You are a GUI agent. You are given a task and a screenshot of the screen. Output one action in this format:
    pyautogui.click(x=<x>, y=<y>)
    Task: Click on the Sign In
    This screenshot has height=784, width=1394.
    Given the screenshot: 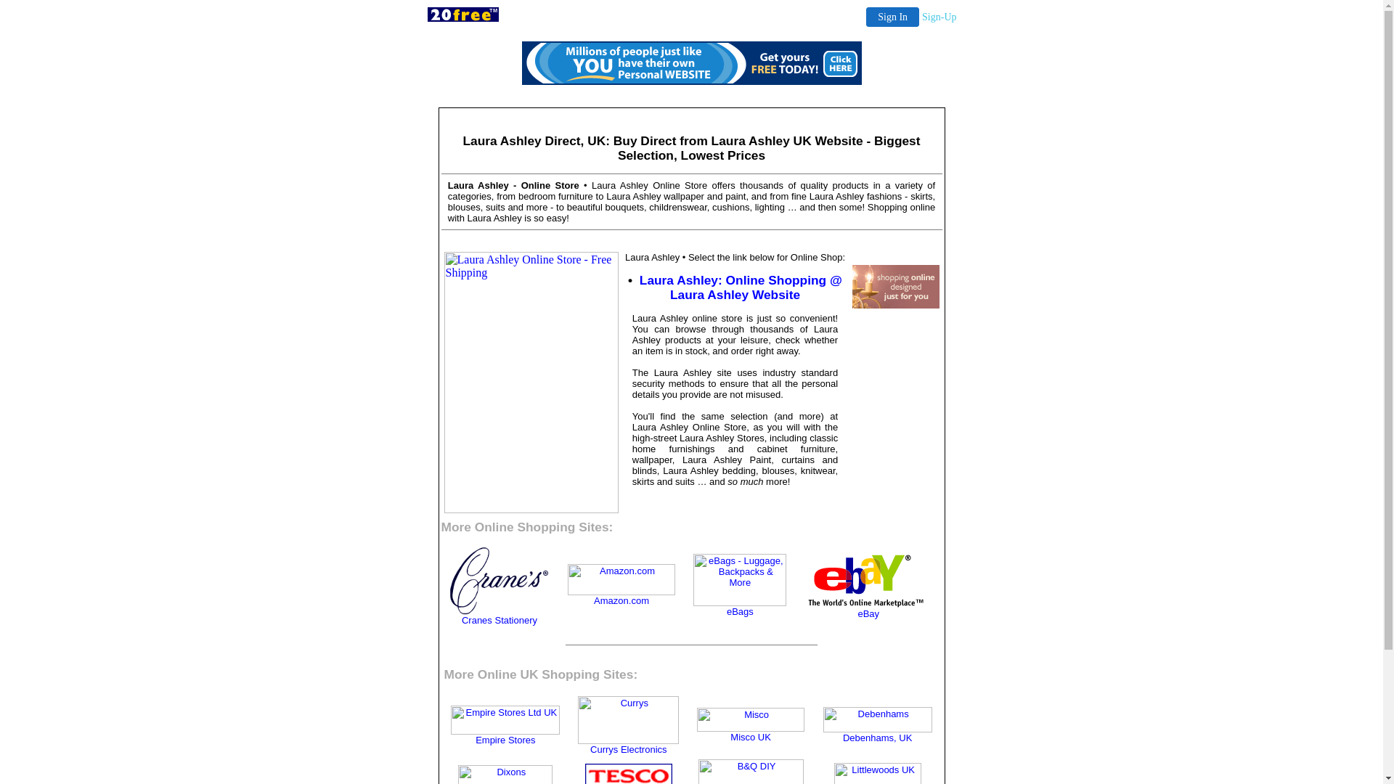 What is the action you would take?
    pyautogui.click(x=893, y=17)
    